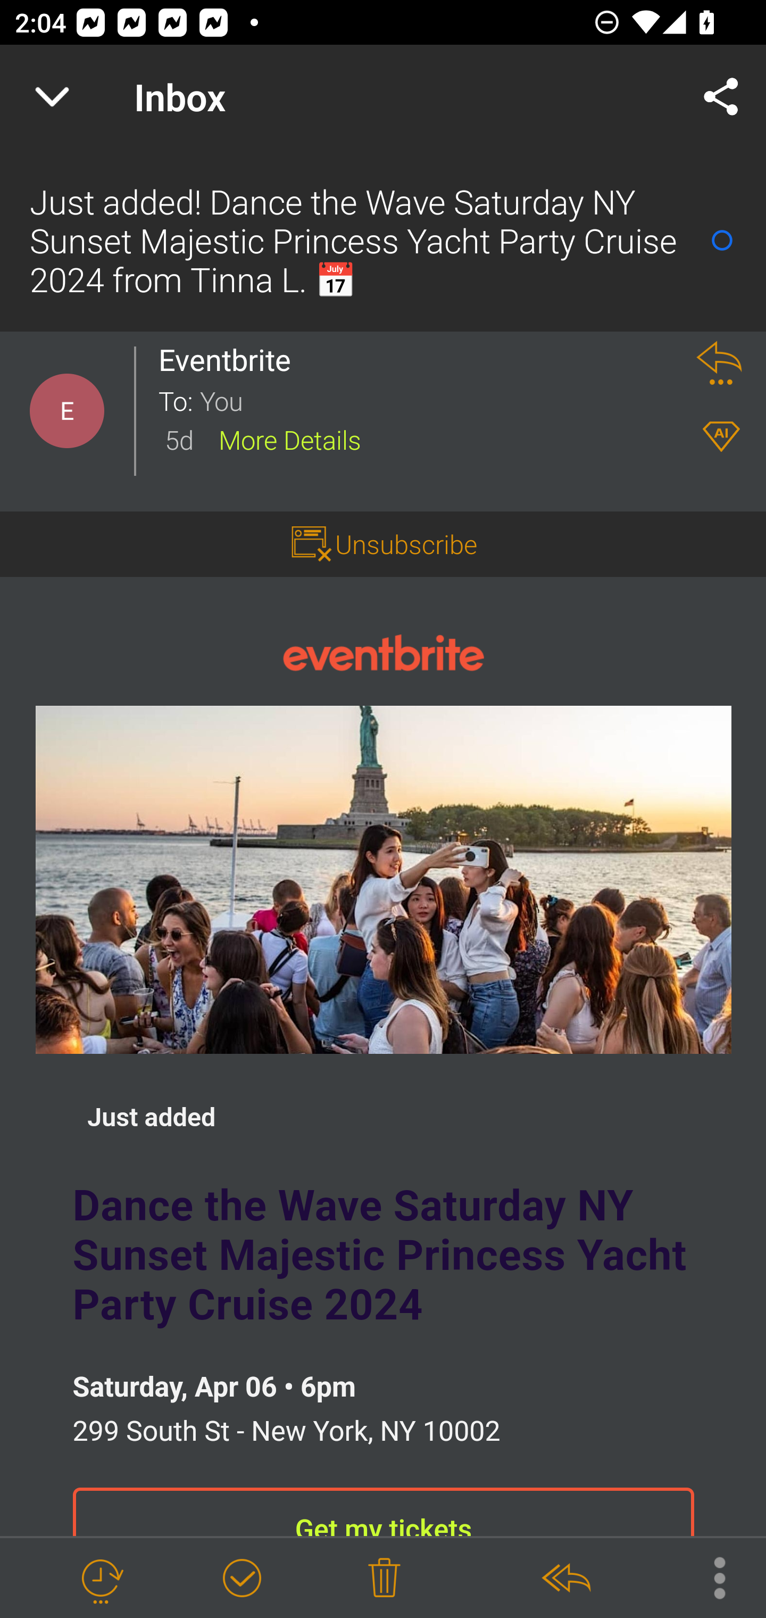 This screenshot has width=766, height=1618. What do you see at coordinates (383, 651) in the screenshot?
I see `Eventbrite` at bounding box center [383, 651].